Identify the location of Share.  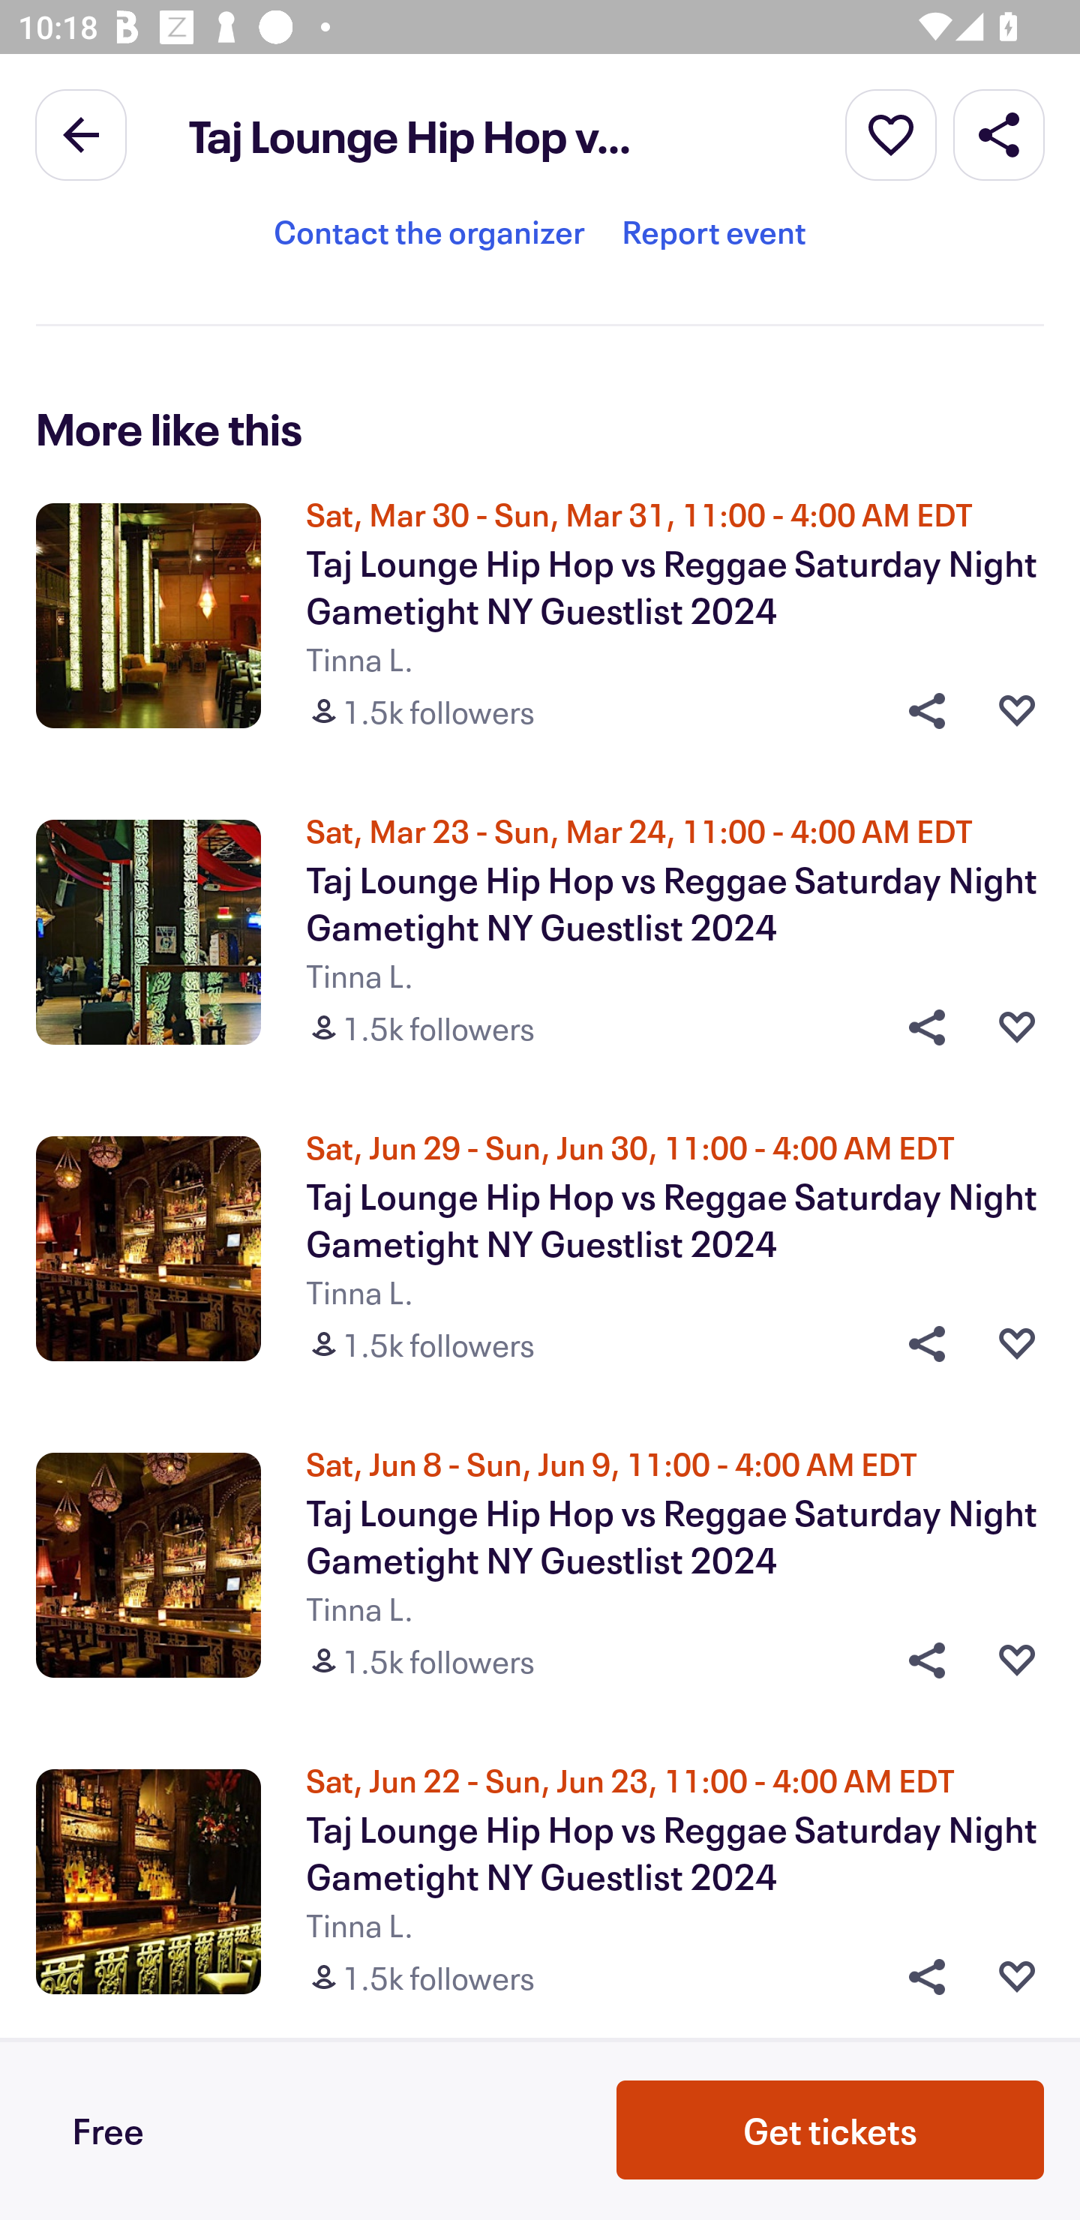
(918, 1027).